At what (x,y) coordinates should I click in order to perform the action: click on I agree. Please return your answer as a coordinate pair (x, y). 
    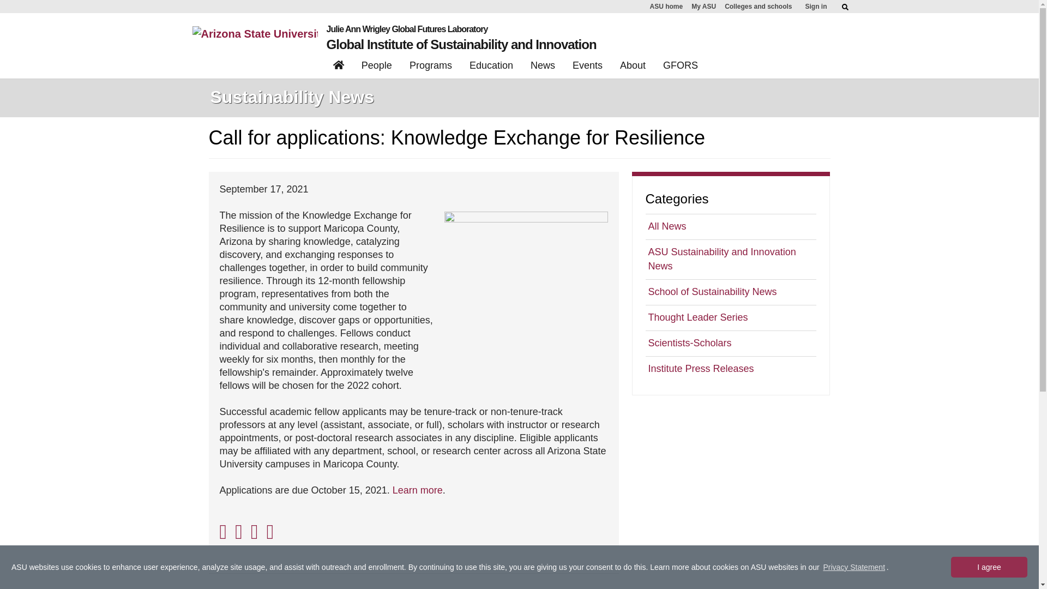
    Looking at the image, I should click on (989, 567).